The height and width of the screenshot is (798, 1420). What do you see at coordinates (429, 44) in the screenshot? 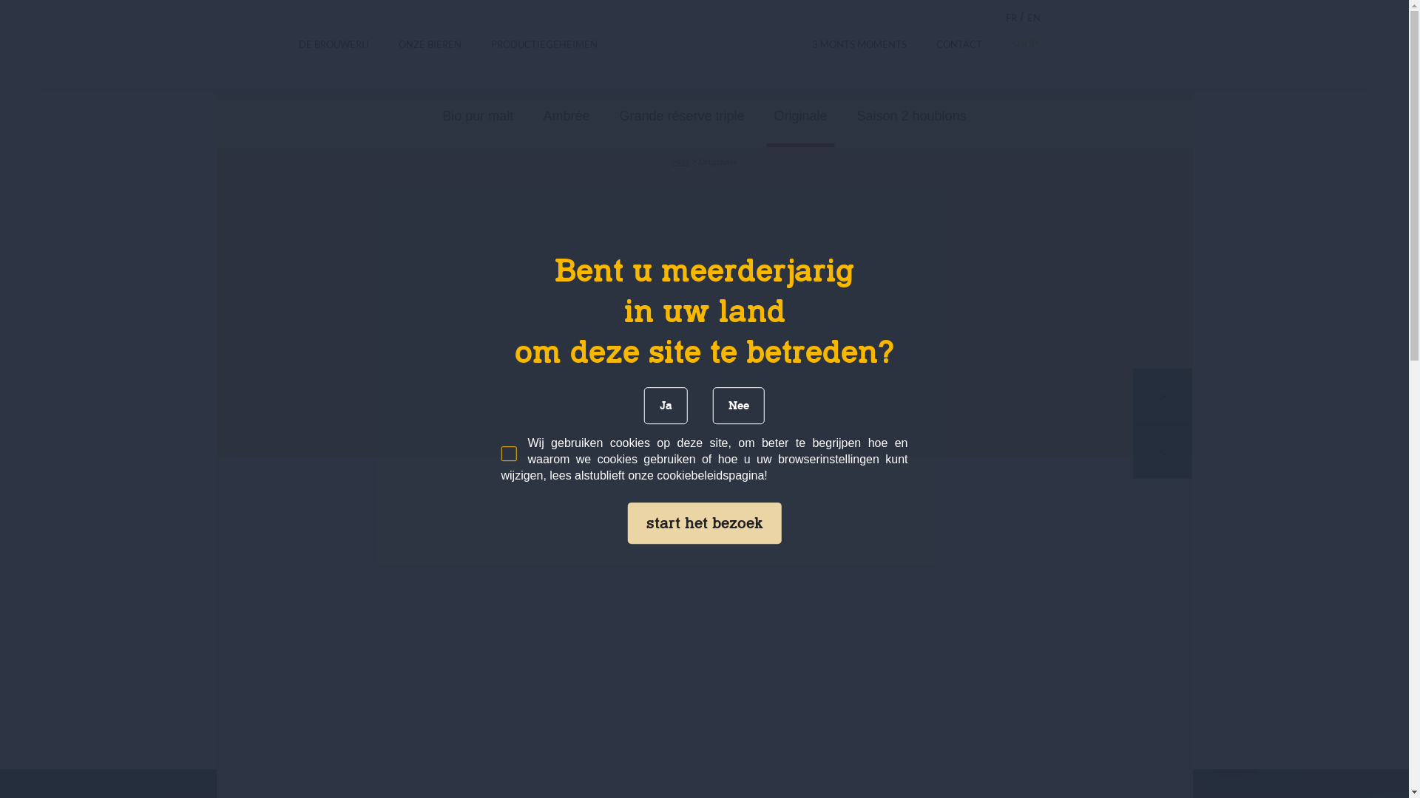
I see `ONZE BIEREN` at bounding box center [429, 44].